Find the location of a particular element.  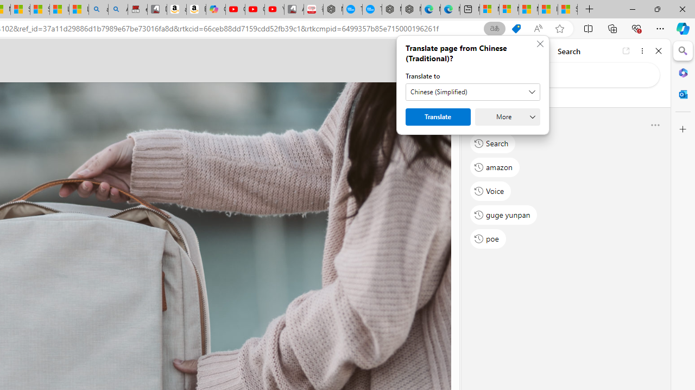

Microsoft 365 is located at coordinates (683, 72).